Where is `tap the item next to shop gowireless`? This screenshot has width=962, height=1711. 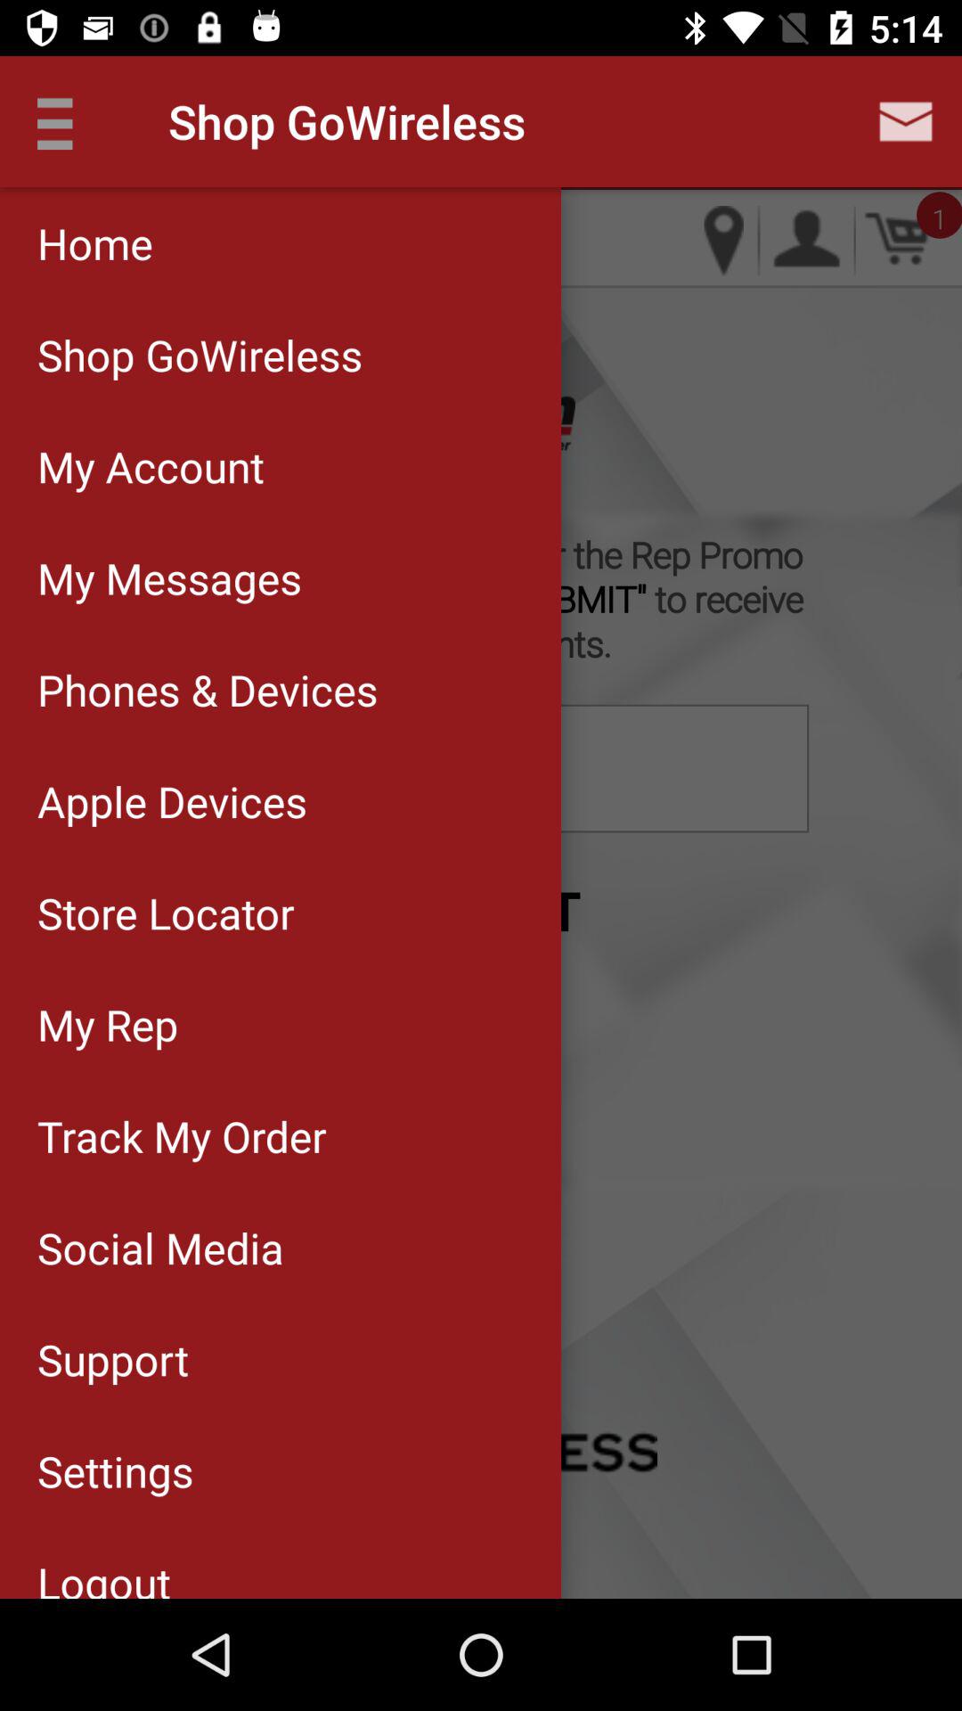 tap the item next to shop gowireless is located at coordinates (65, 121).